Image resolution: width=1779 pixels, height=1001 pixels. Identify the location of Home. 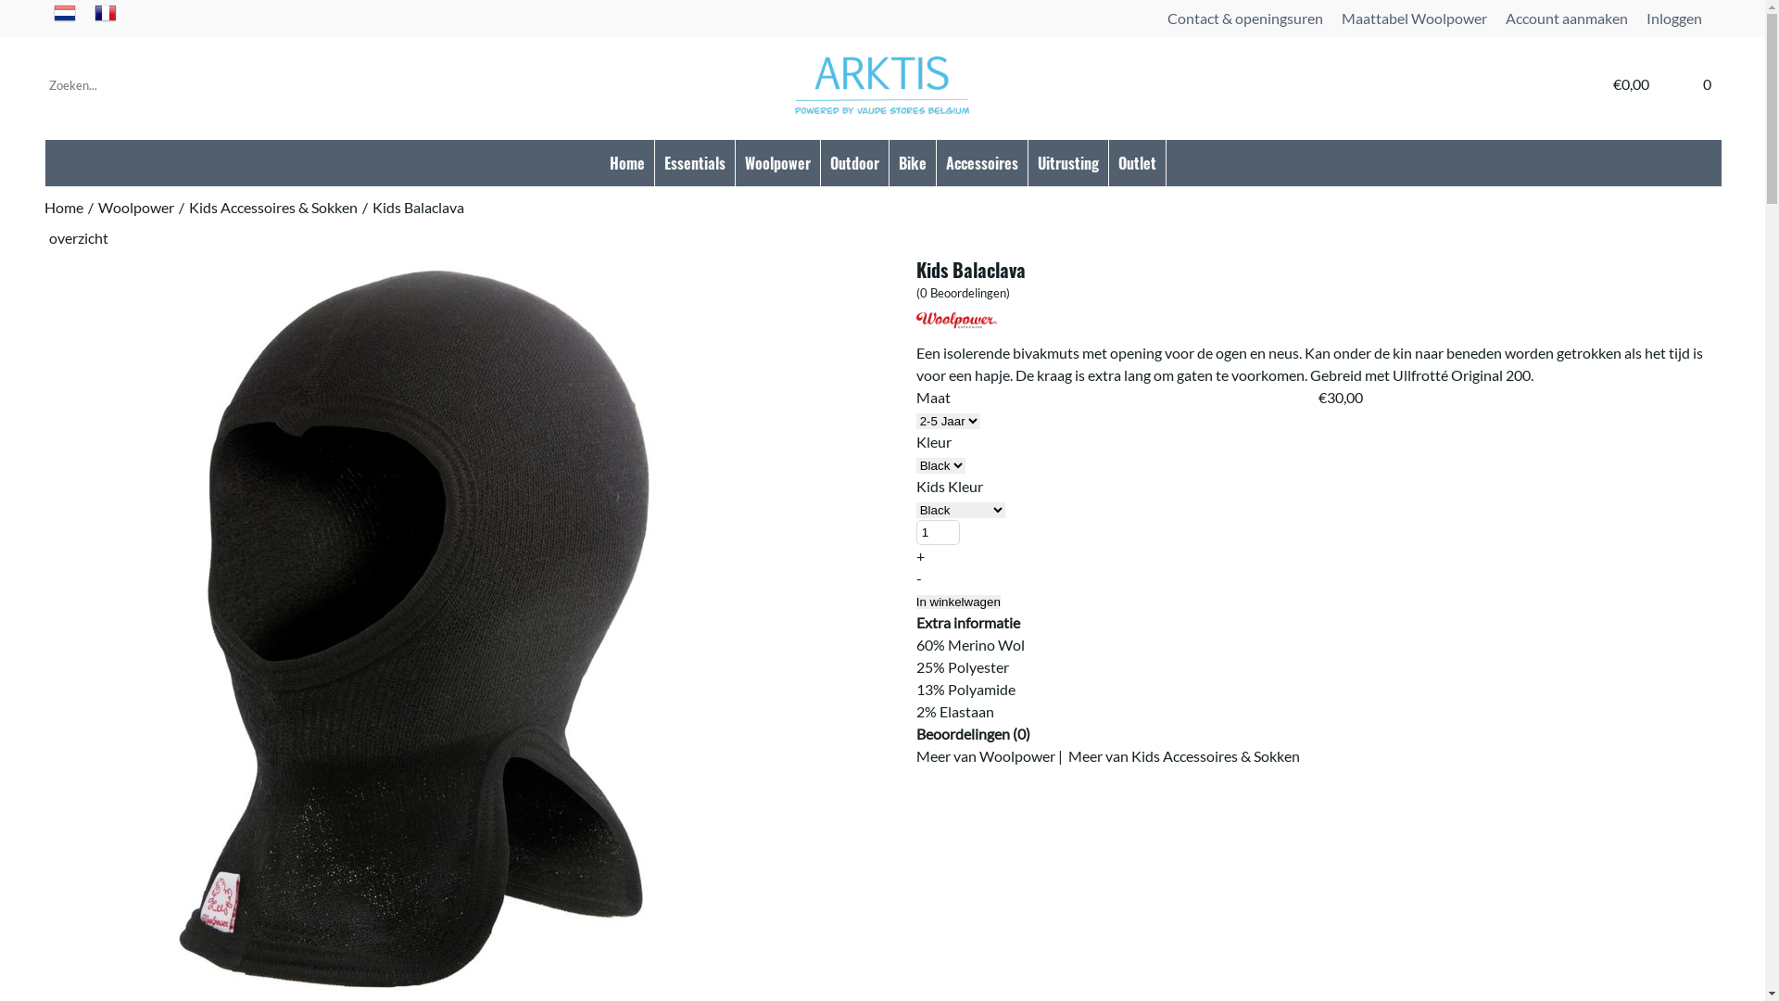
(627, 163).